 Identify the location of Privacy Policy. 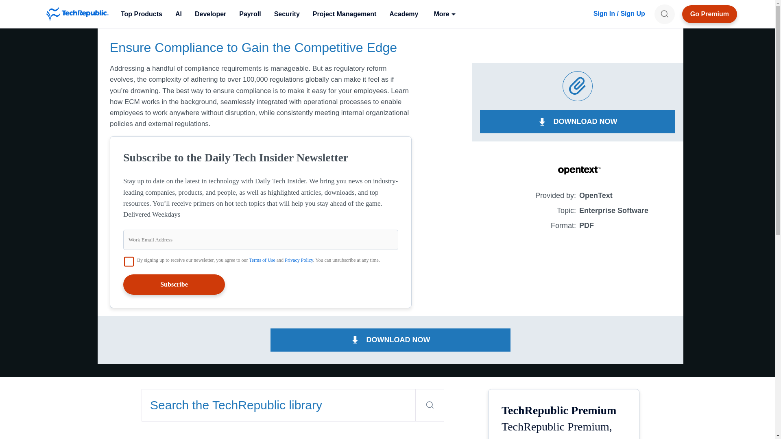
(299, 260).